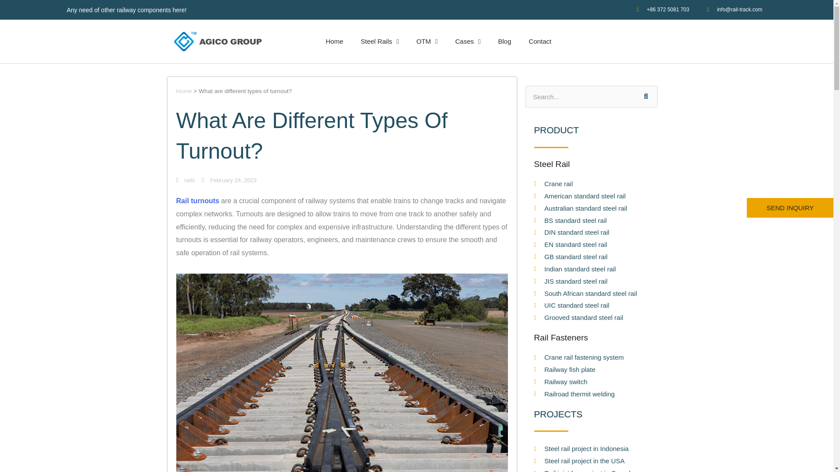 Image resolution: width=840 pixels, height=472 pixels. I want to click on Cases, so click(468, 41).